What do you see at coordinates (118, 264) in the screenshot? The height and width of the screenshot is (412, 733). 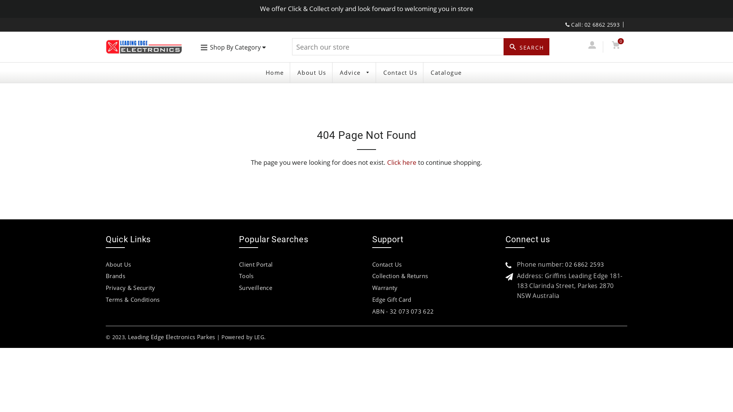 I see `About Us` at bounding box center [118, 264].